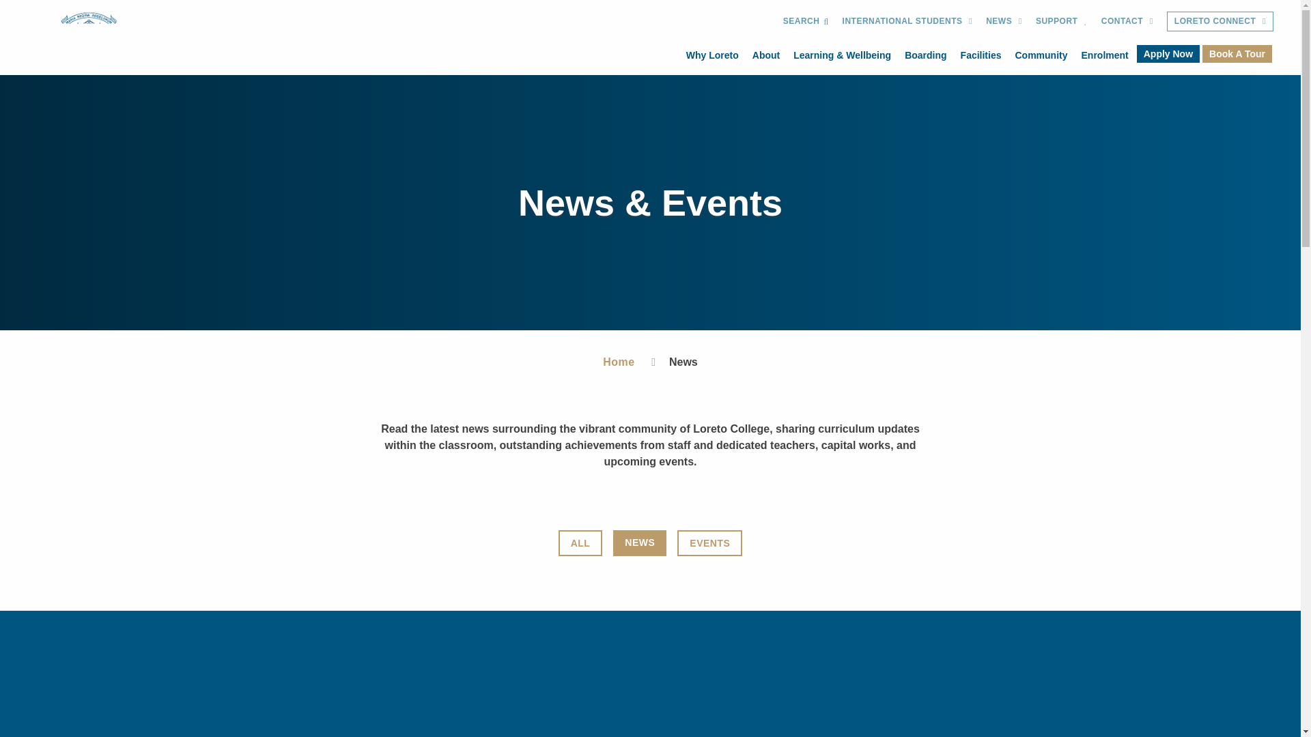 Image resolution: width=1311 pixels, height=737 pixels. I want to click on About, so click(766, 56).